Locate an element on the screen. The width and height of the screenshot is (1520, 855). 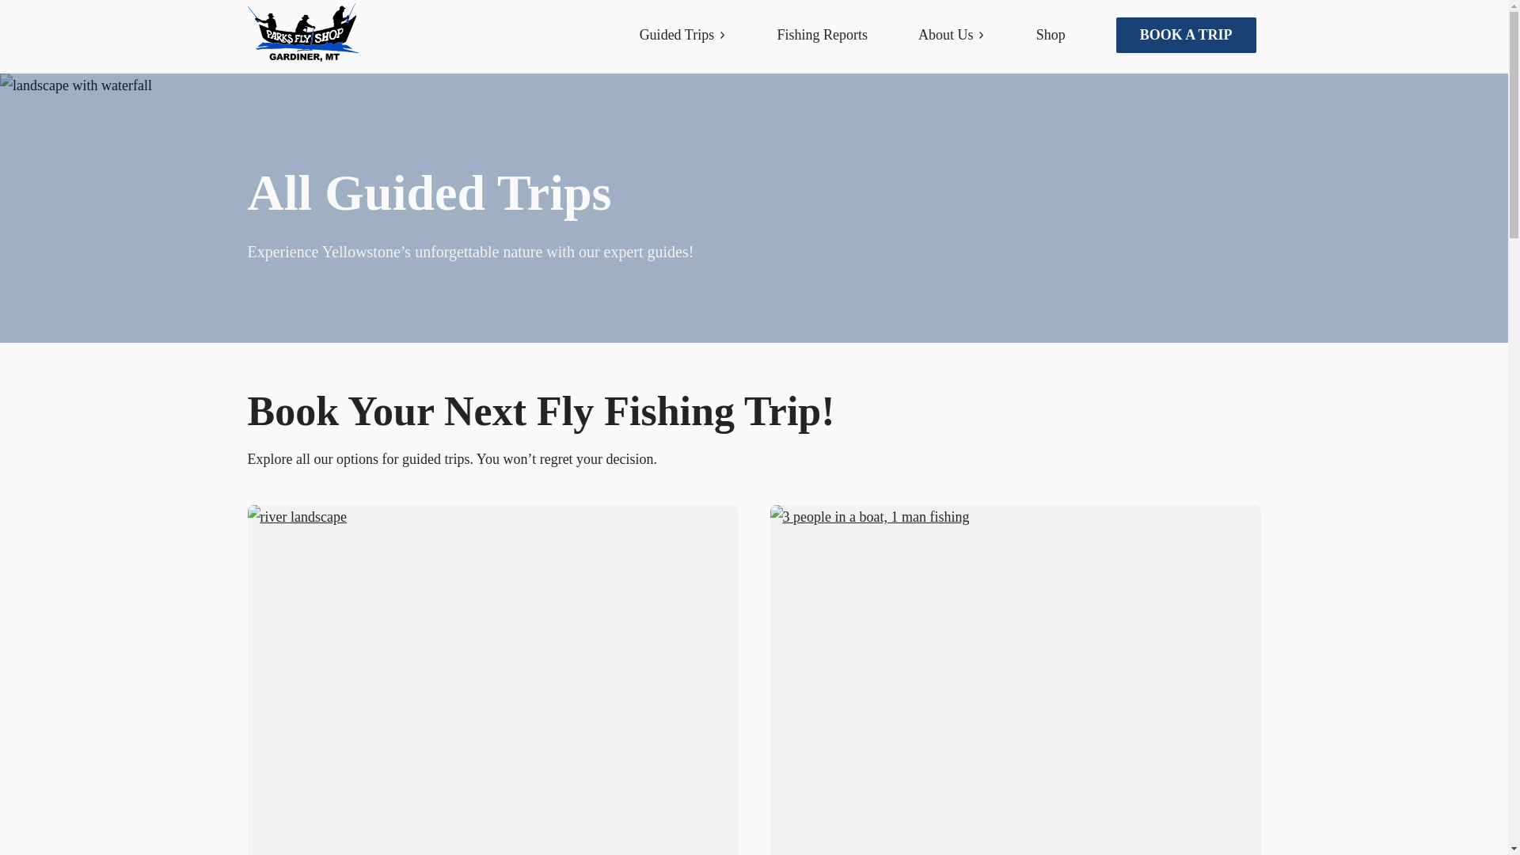
Guided Trips is located at coordinates (682, 35).